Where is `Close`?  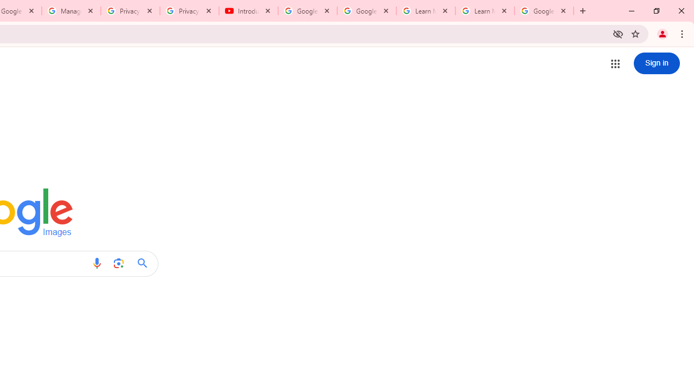
Close is located at coordinates (563, 10).